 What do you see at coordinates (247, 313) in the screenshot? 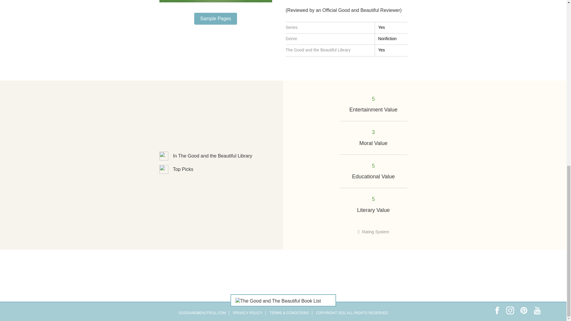
I see `PRIVACY POLICY` at bounding box center [247, 313].